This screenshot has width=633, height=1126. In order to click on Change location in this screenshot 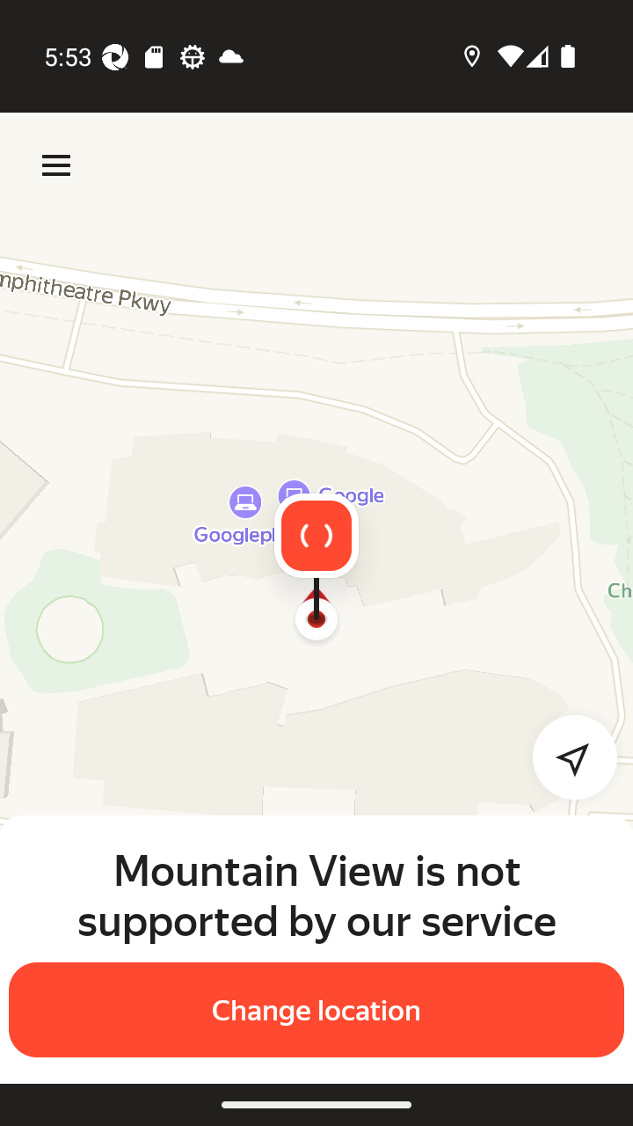, I will do `click(316, 1010)`.